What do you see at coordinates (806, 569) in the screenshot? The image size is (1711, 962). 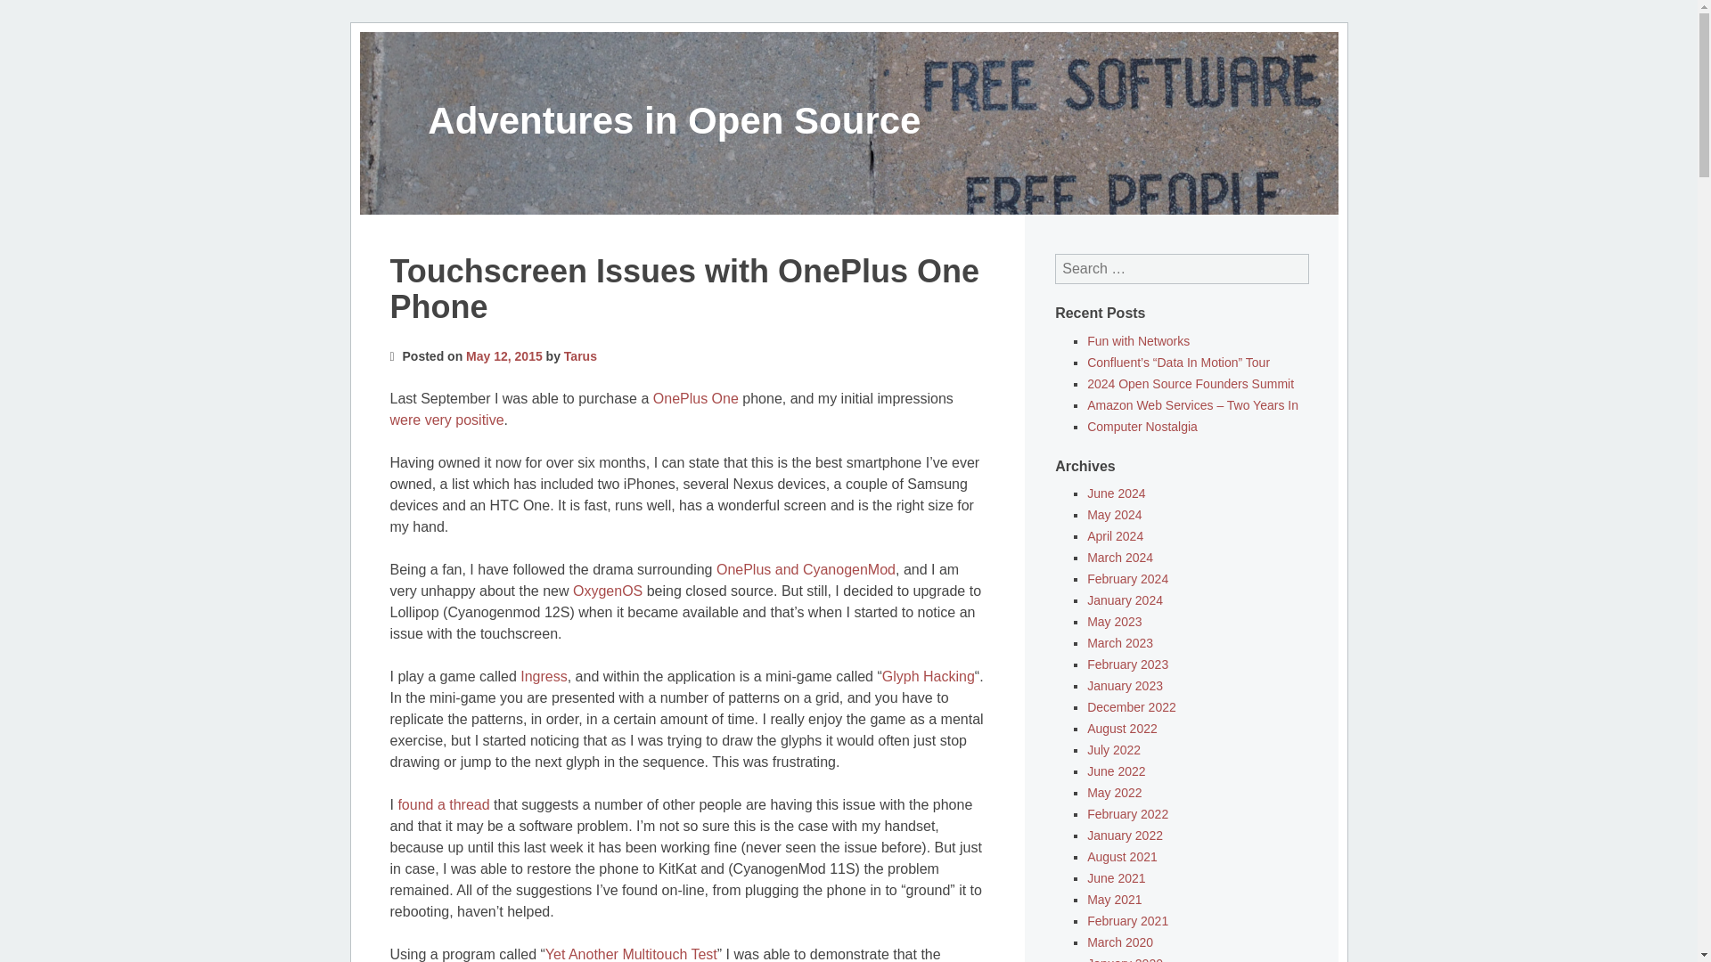 I see `OnePlus and CyanogenMod` at bounding box center [806, 569].